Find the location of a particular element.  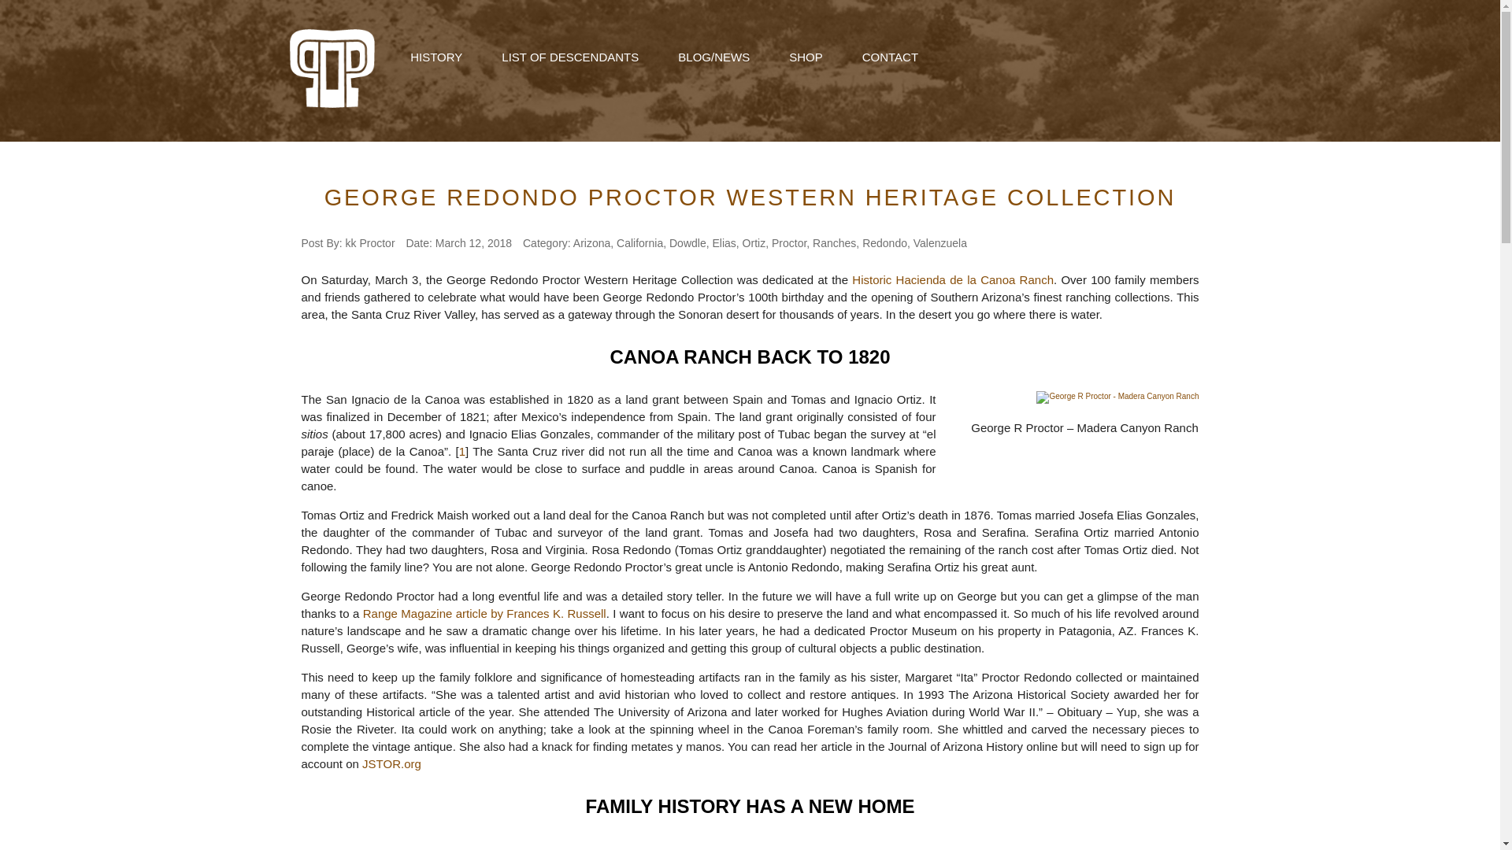

CONTACT is located at coordinates (890, 57).